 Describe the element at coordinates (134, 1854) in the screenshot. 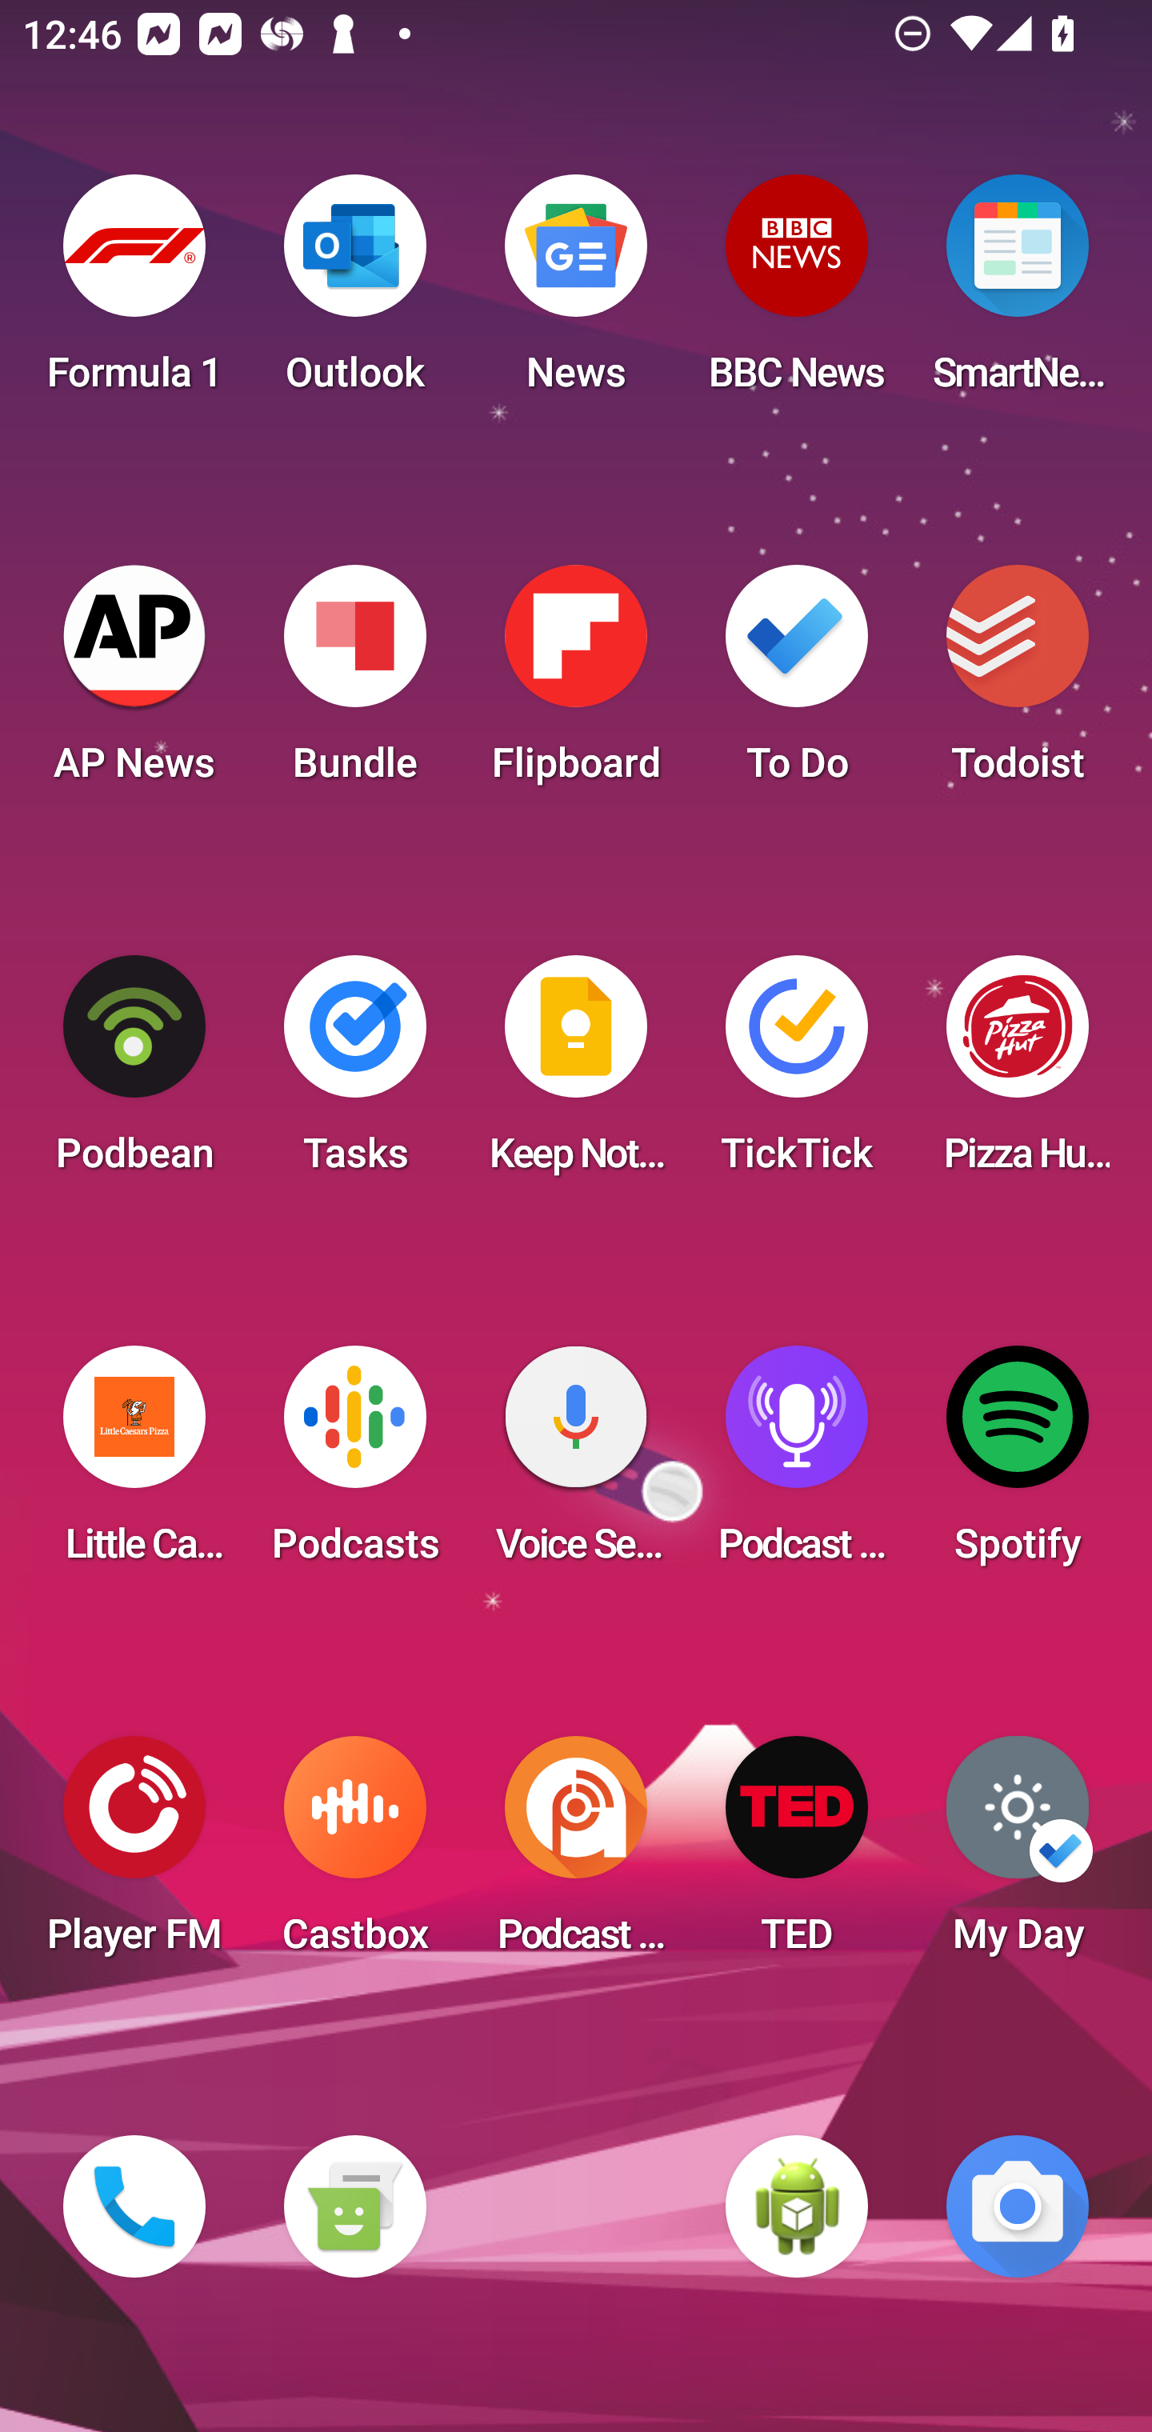

I see `Player FM` at that location.